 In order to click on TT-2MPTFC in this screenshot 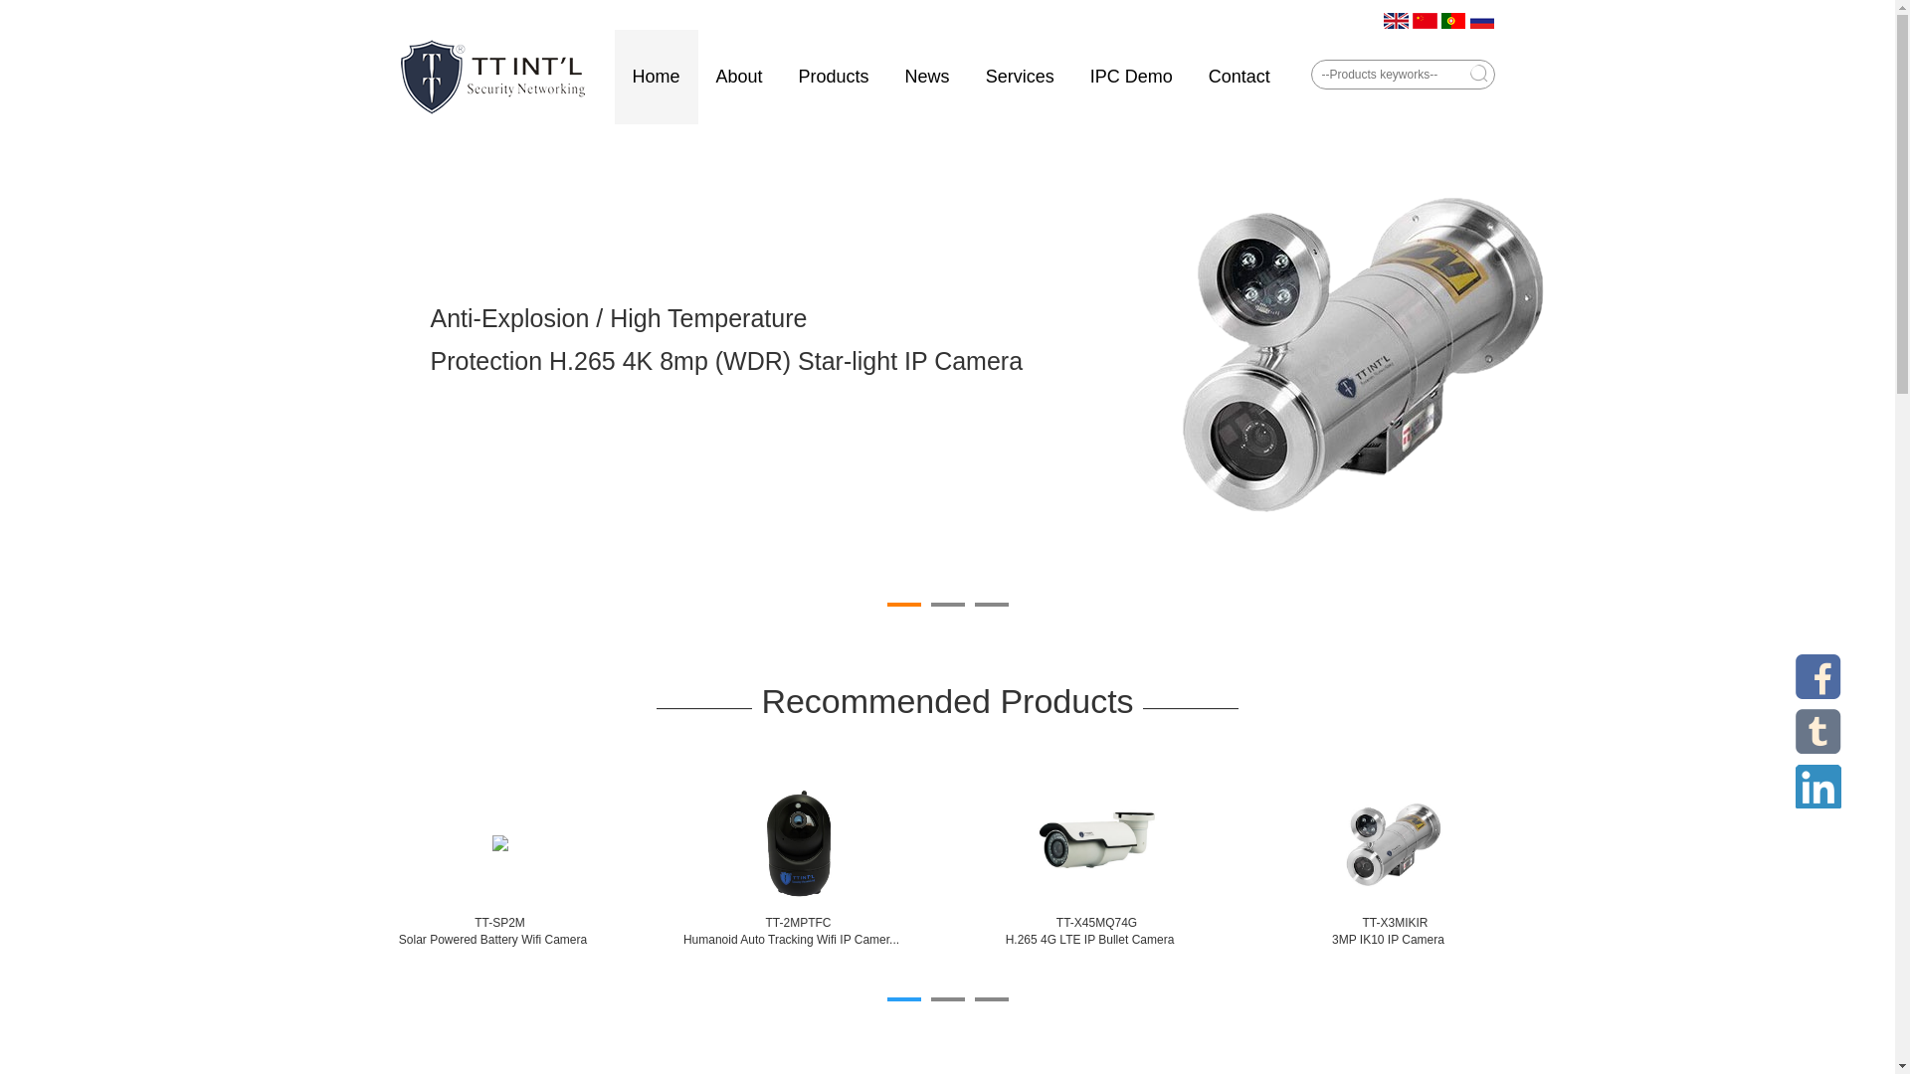, I will do `click(799, 923)`.